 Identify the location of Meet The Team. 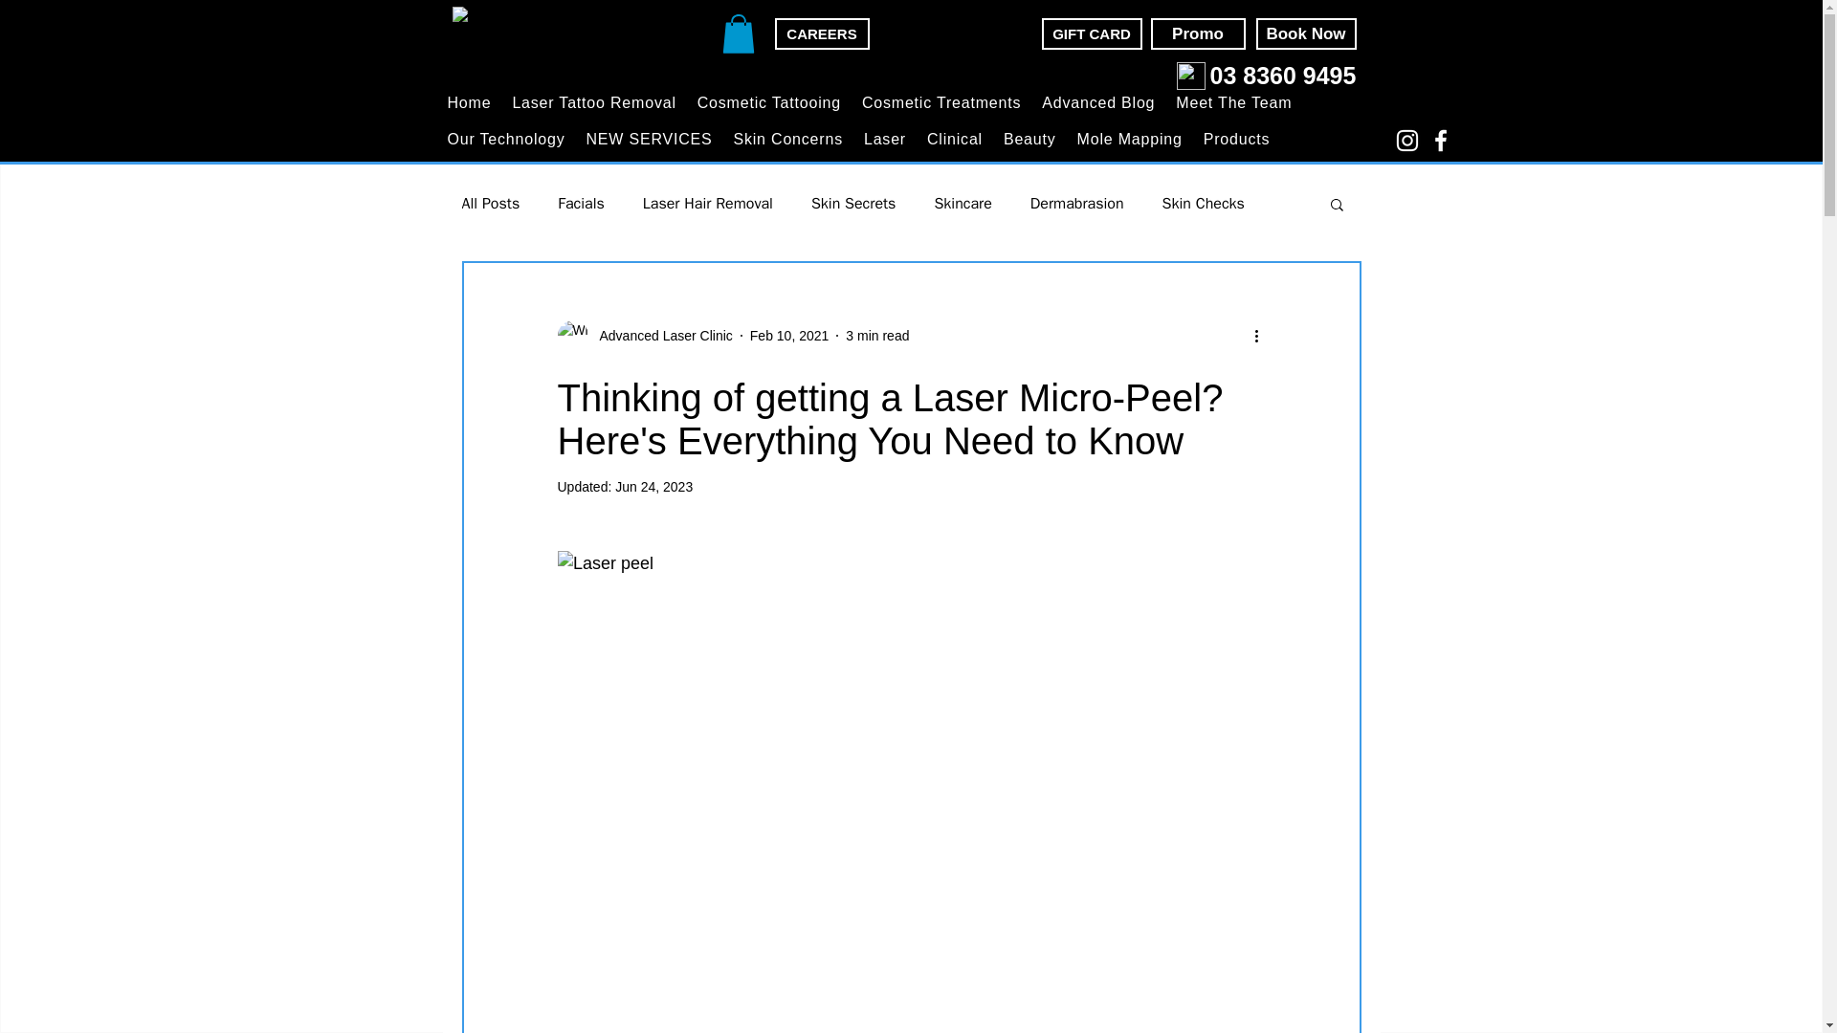
(1234, 103).